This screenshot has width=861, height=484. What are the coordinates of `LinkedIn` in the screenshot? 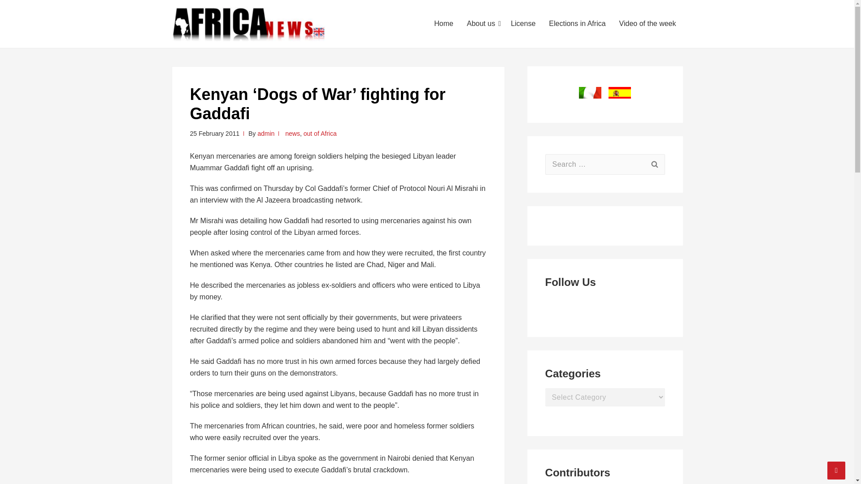 It's located at (576, 303).